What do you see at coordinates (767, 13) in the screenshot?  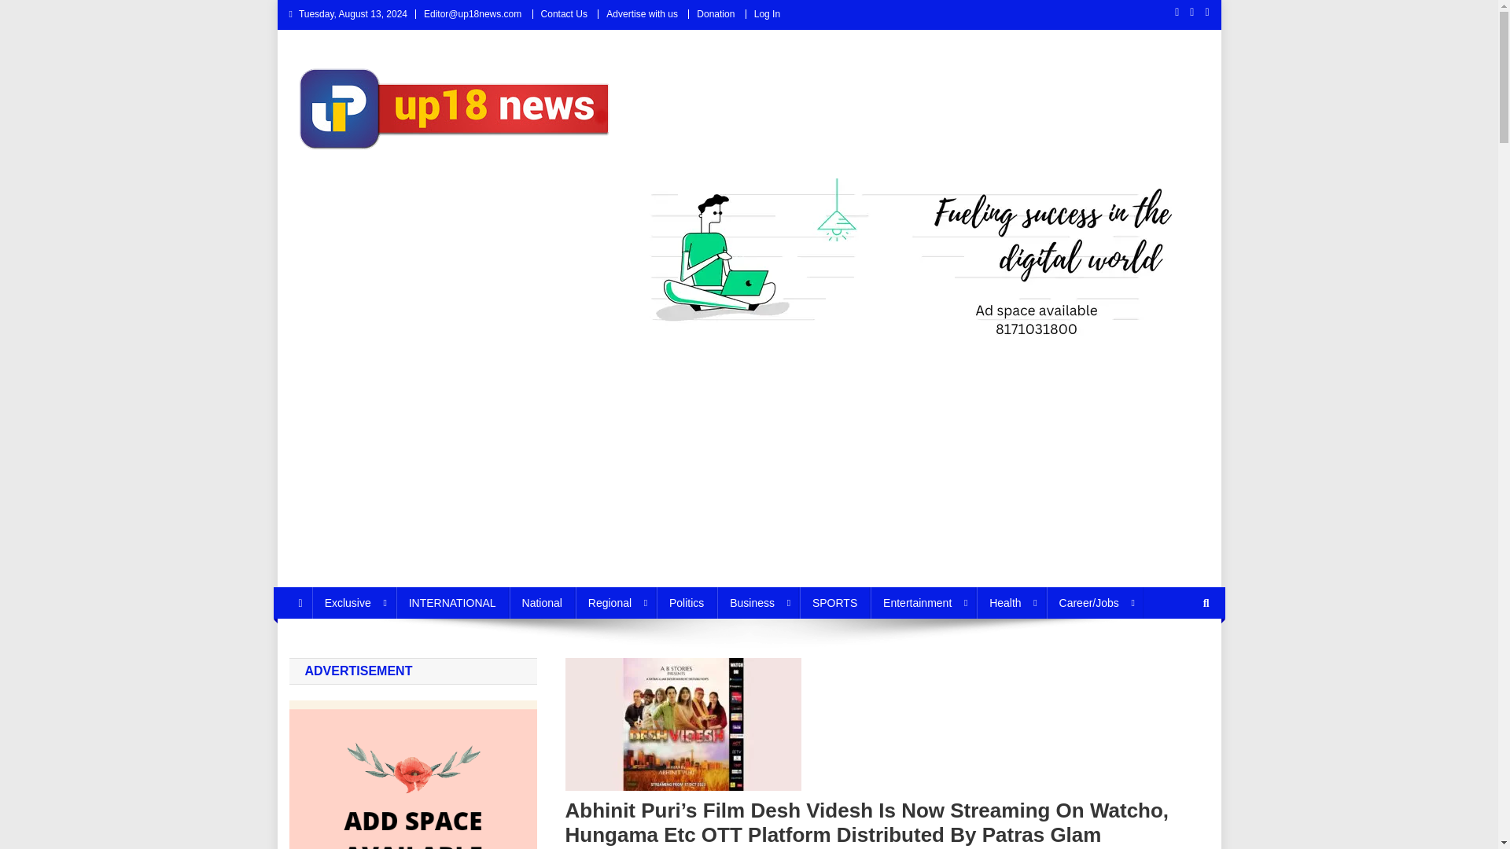 I see `Log In` at bounding box center [767, 13].